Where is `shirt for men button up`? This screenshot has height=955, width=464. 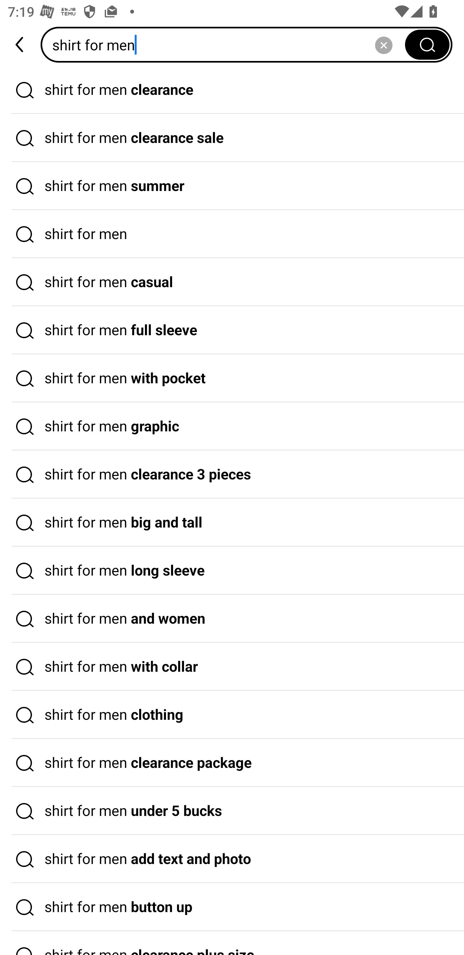 shirt for men button up is located at coordinates (232, 907).